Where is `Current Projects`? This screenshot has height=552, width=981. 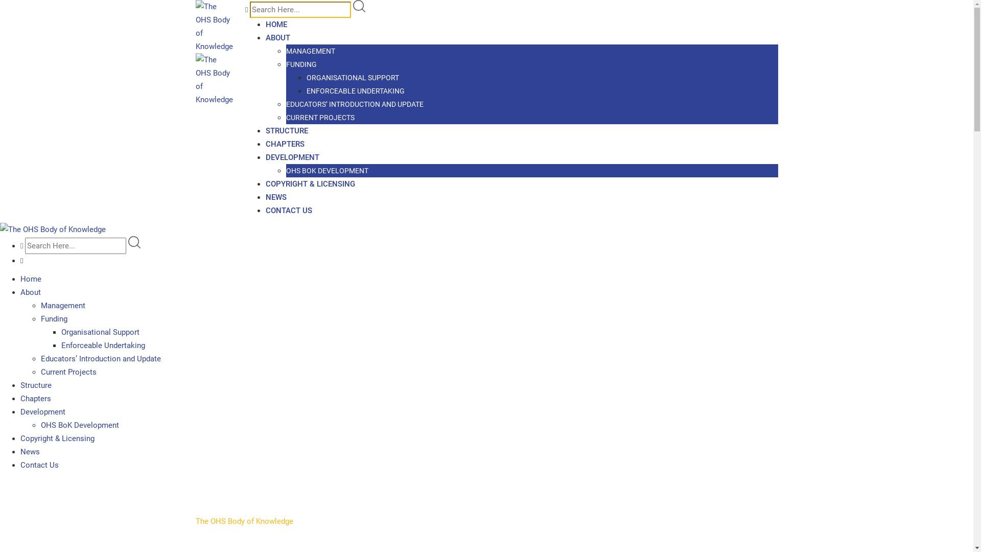 Current Projects is located at coordinates (68, 372).